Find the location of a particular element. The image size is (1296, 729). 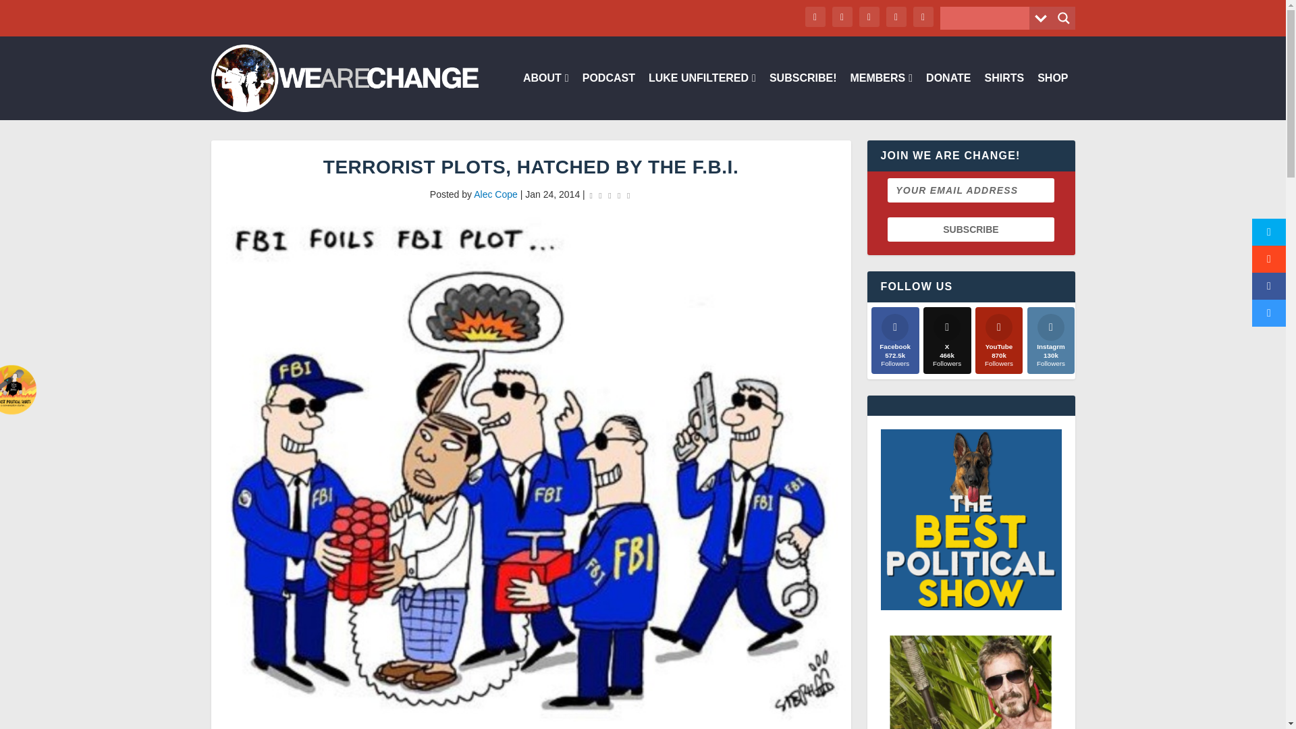

DONATE is located at coordinates (948, 97).